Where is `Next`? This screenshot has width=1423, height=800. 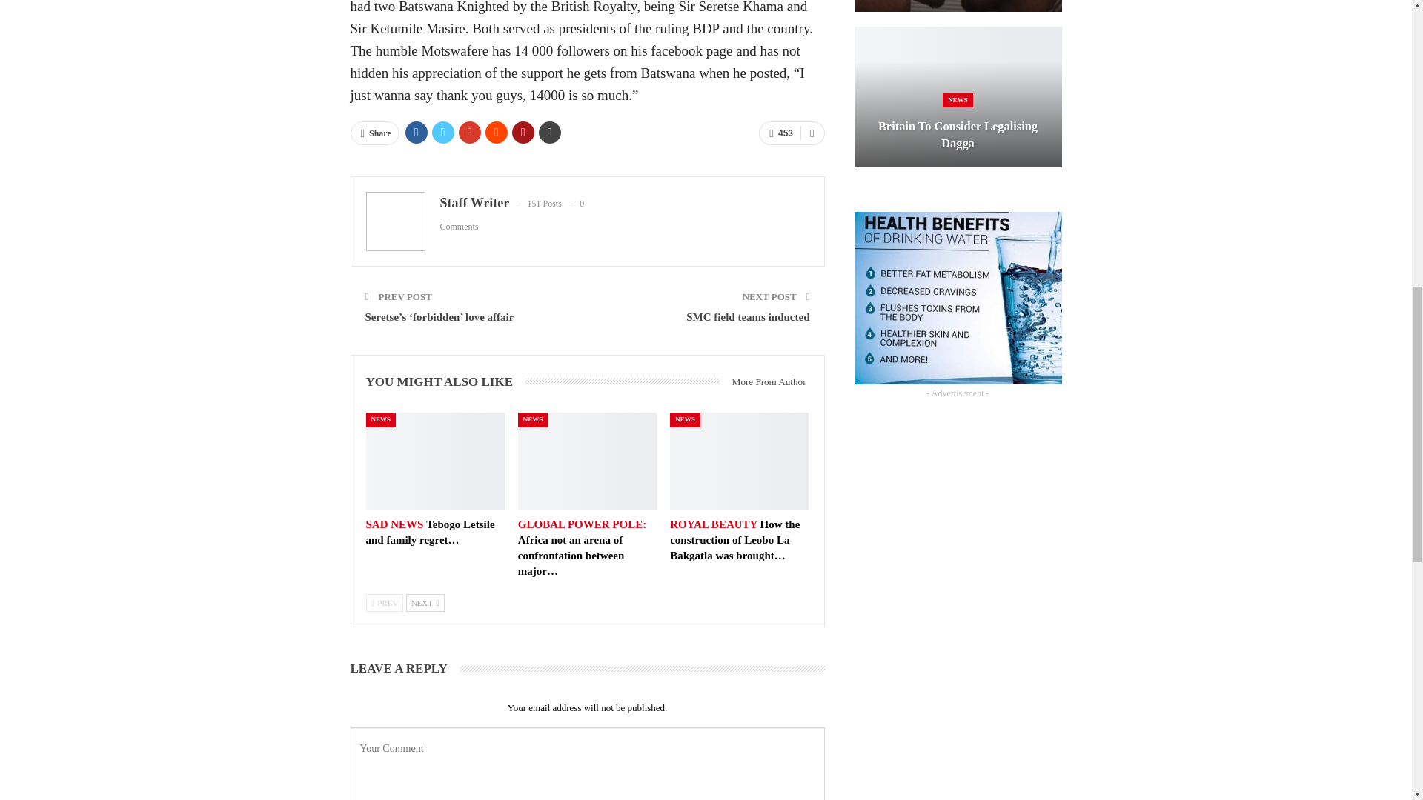 Next is located at coordinates (425, 603).